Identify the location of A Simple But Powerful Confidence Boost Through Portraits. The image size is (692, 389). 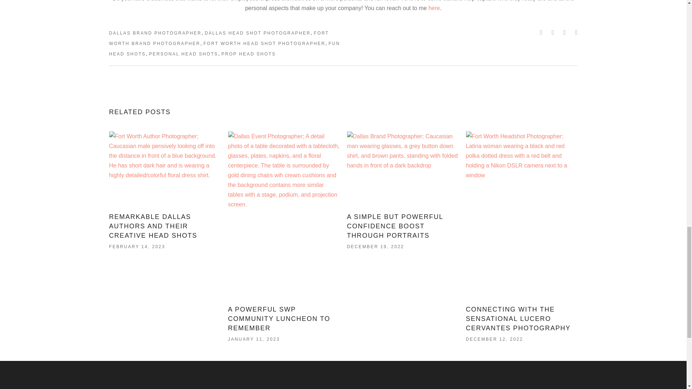
(394, 226).